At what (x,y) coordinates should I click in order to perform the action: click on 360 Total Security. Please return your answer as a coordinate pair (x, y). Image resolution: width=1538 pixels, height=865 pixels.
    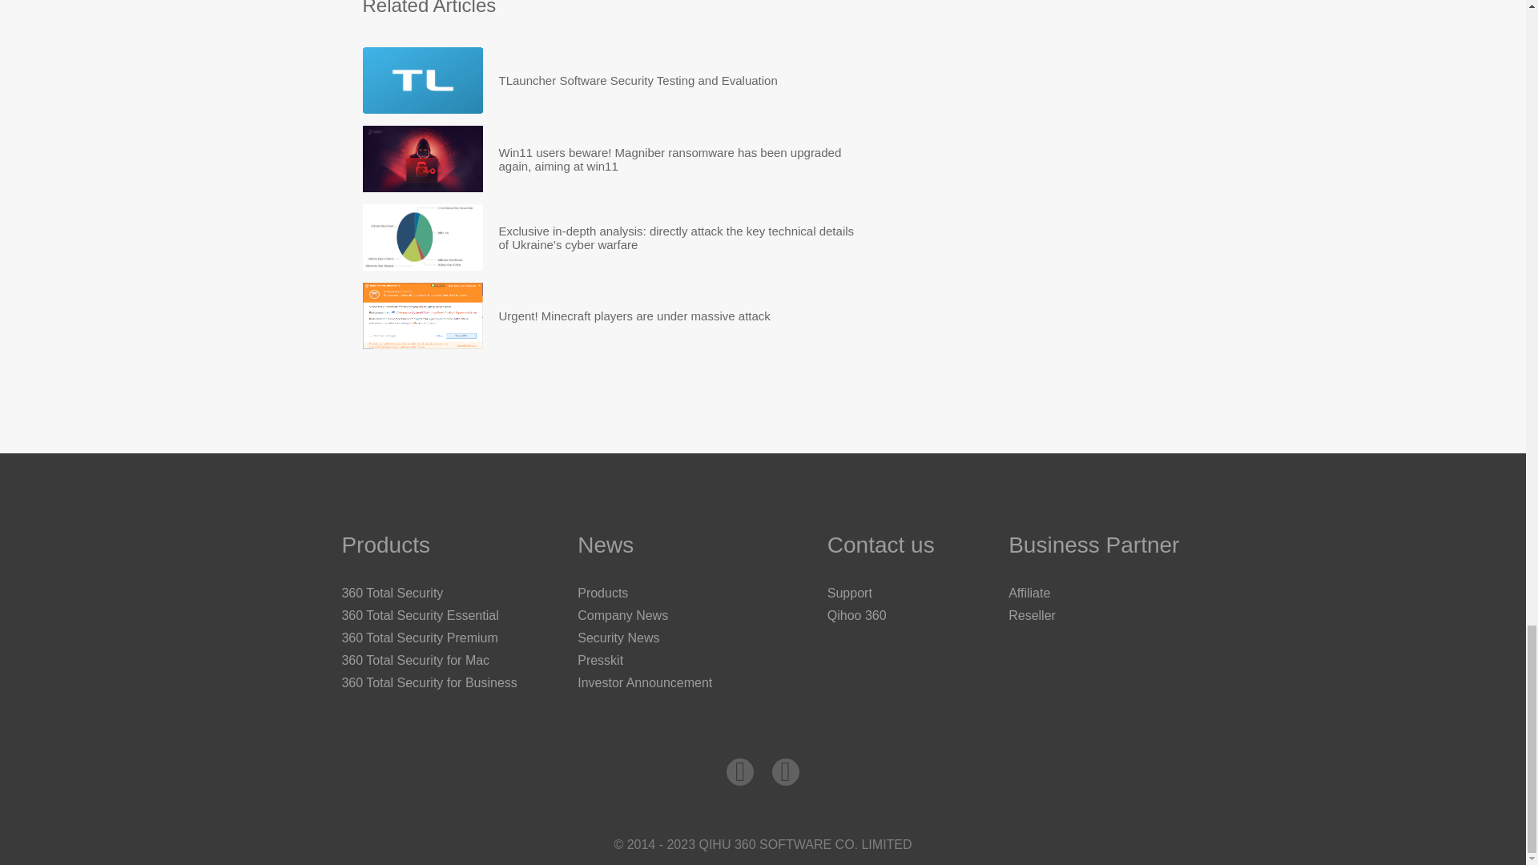
    Looking at the image, I should click on (392, 593).